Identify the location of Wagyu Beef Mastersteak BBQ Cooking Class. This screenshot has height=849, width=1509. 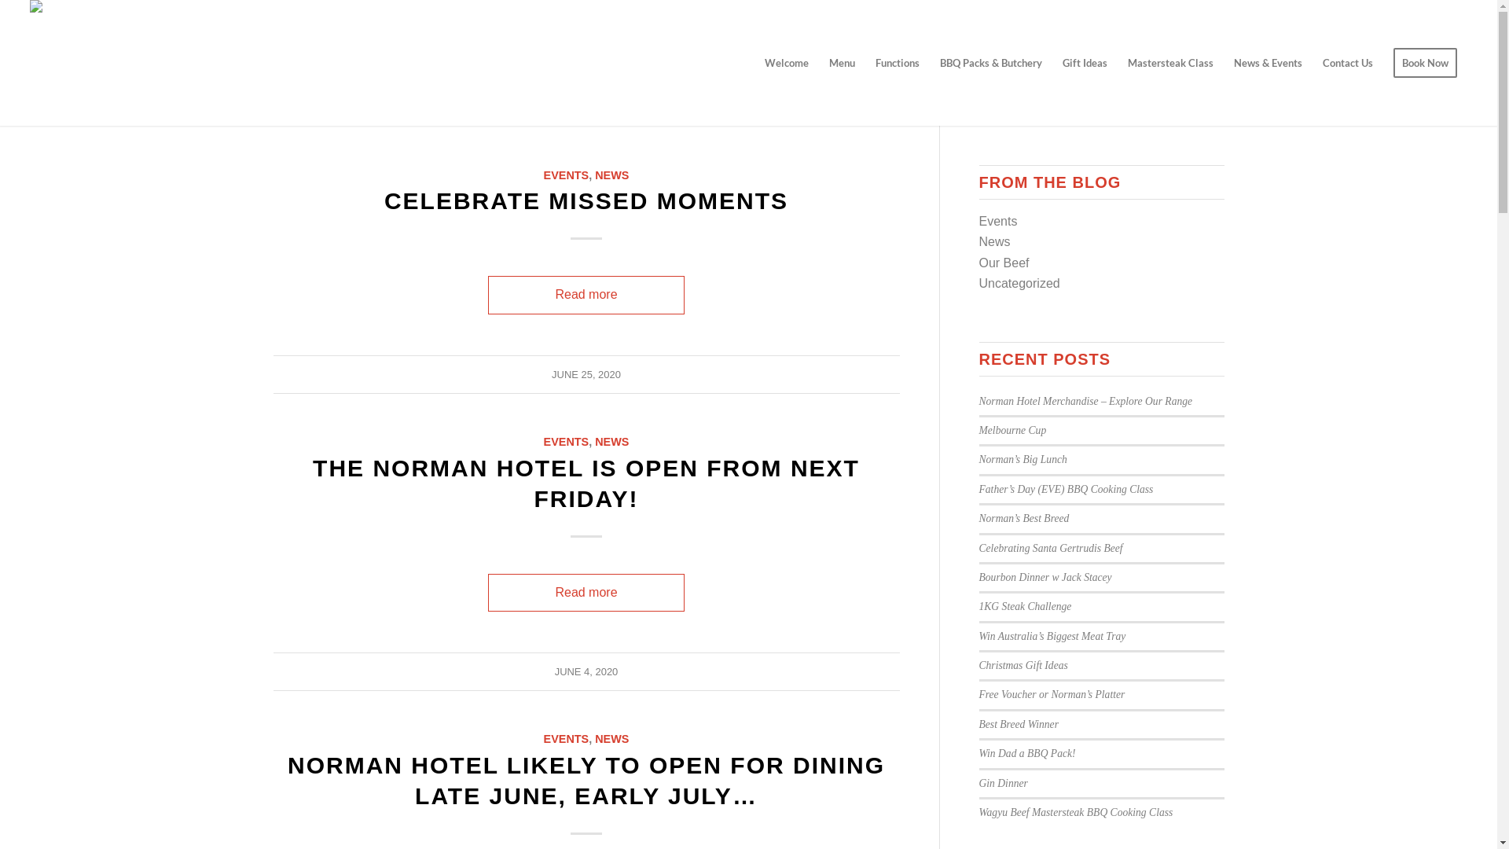
(1077, 813).